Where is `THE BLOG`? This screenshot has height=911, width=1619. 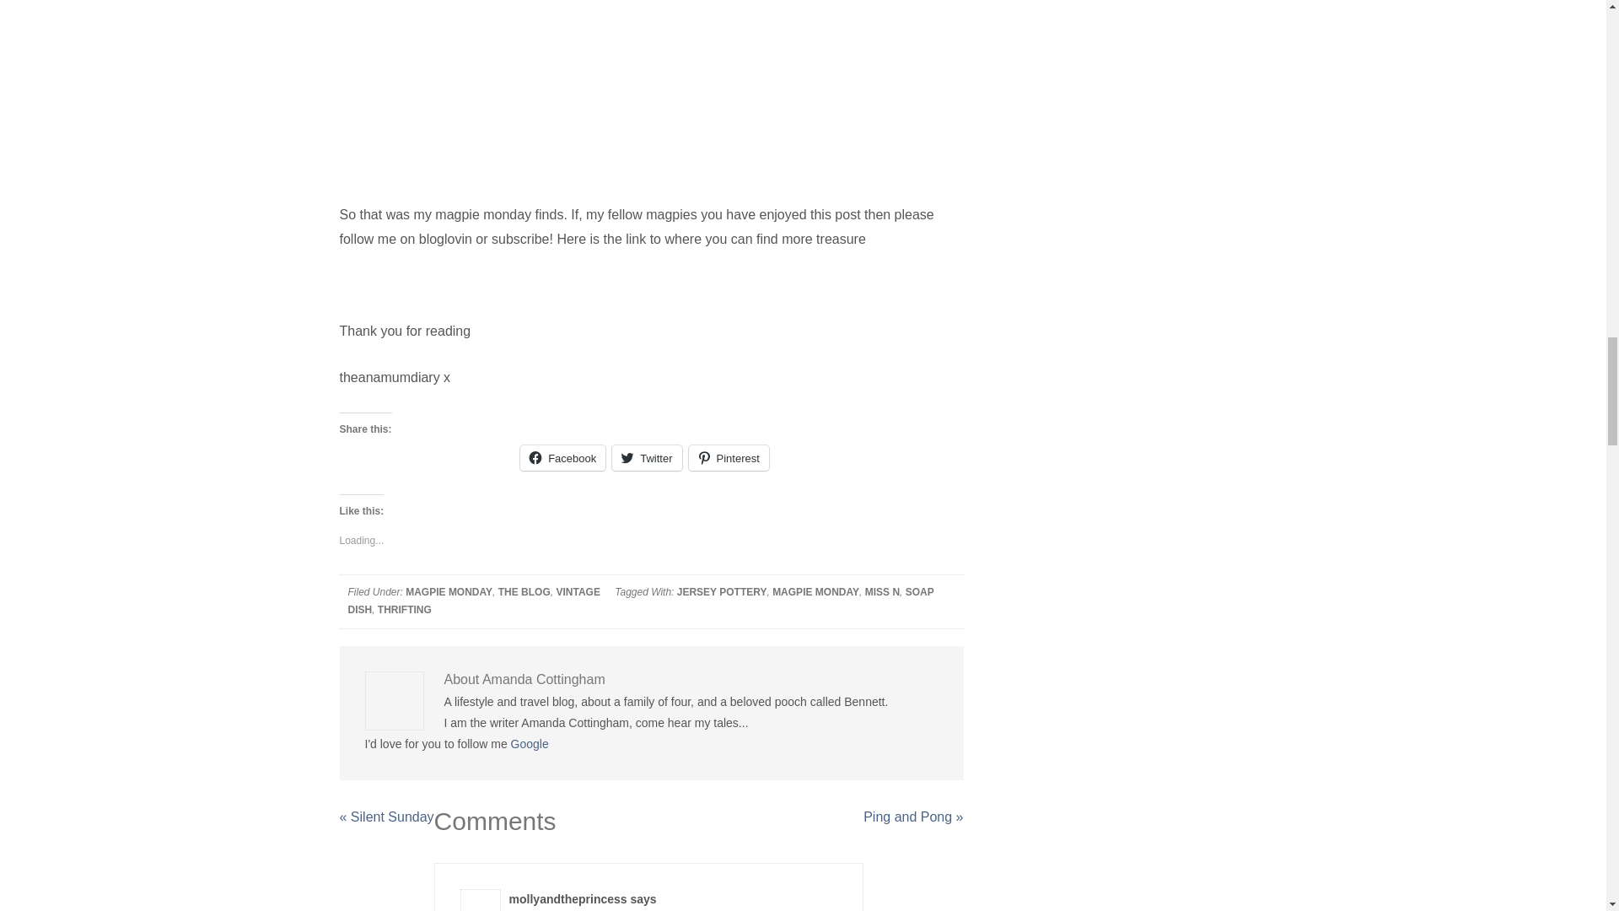 THE BLOG is located at coordinates (524, 592).